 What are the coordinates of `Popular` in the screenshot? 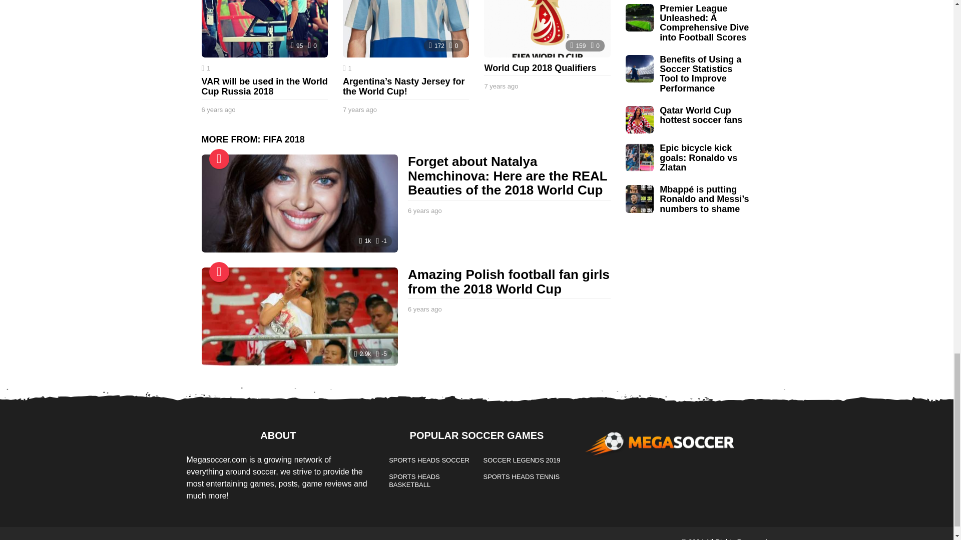 It's located at (219, 159).